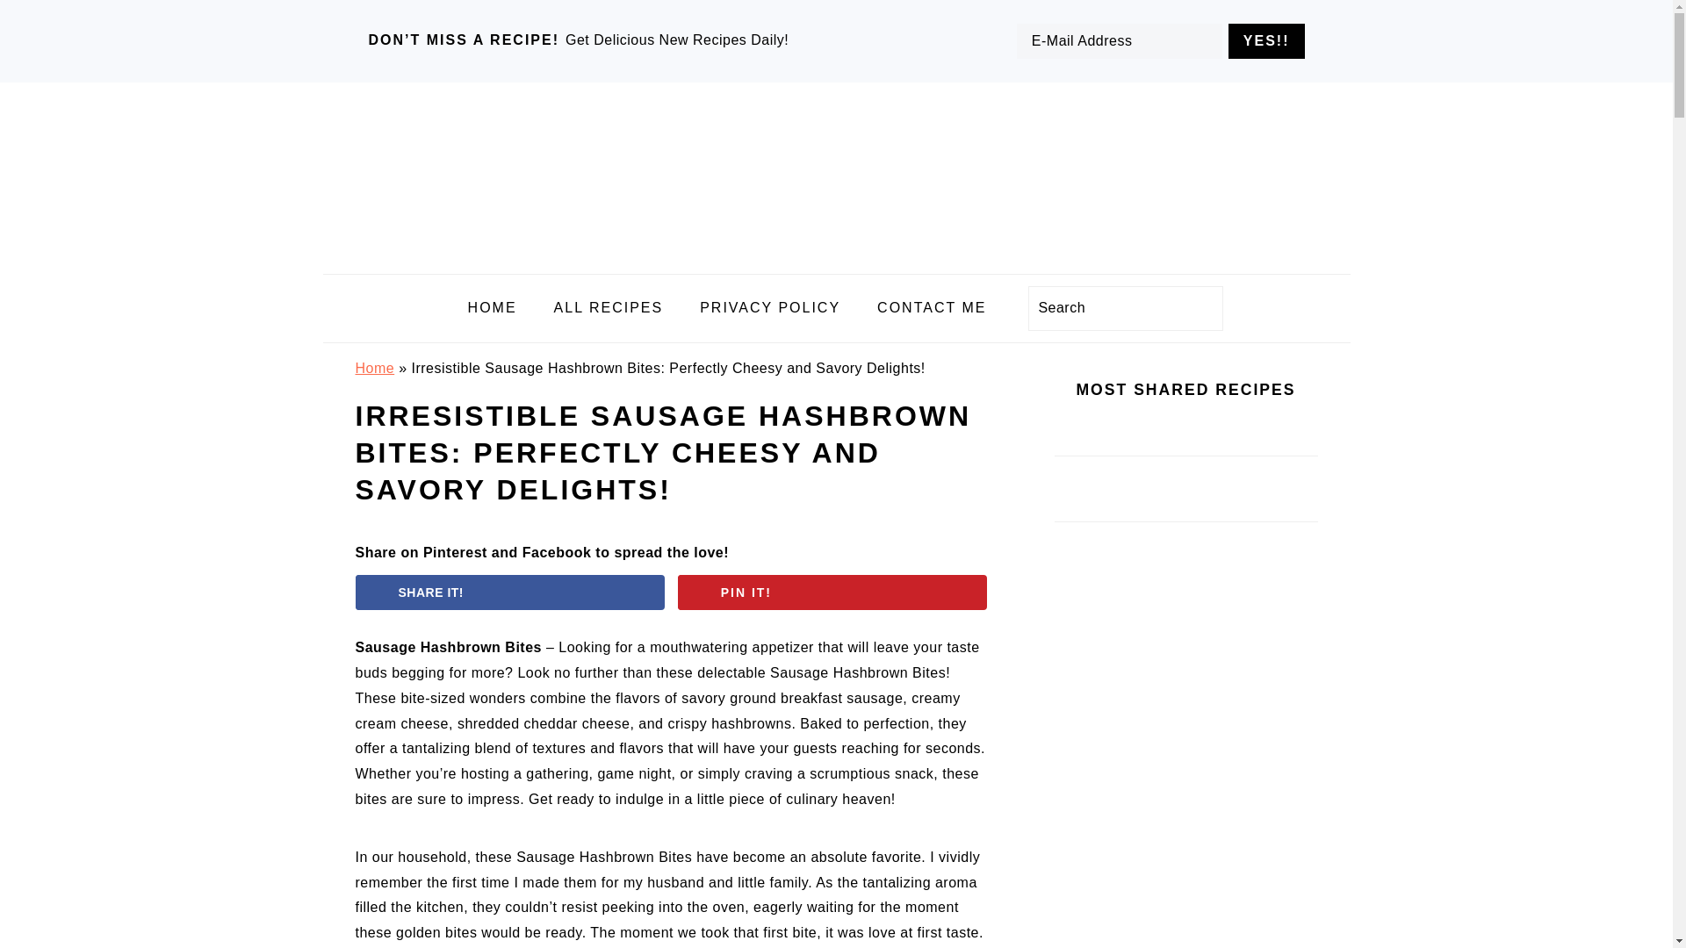 The image size is (1686, 948). Describe the element at coordinates (931, 308) in the screenshot. I see `CONTACT ME` at that location.